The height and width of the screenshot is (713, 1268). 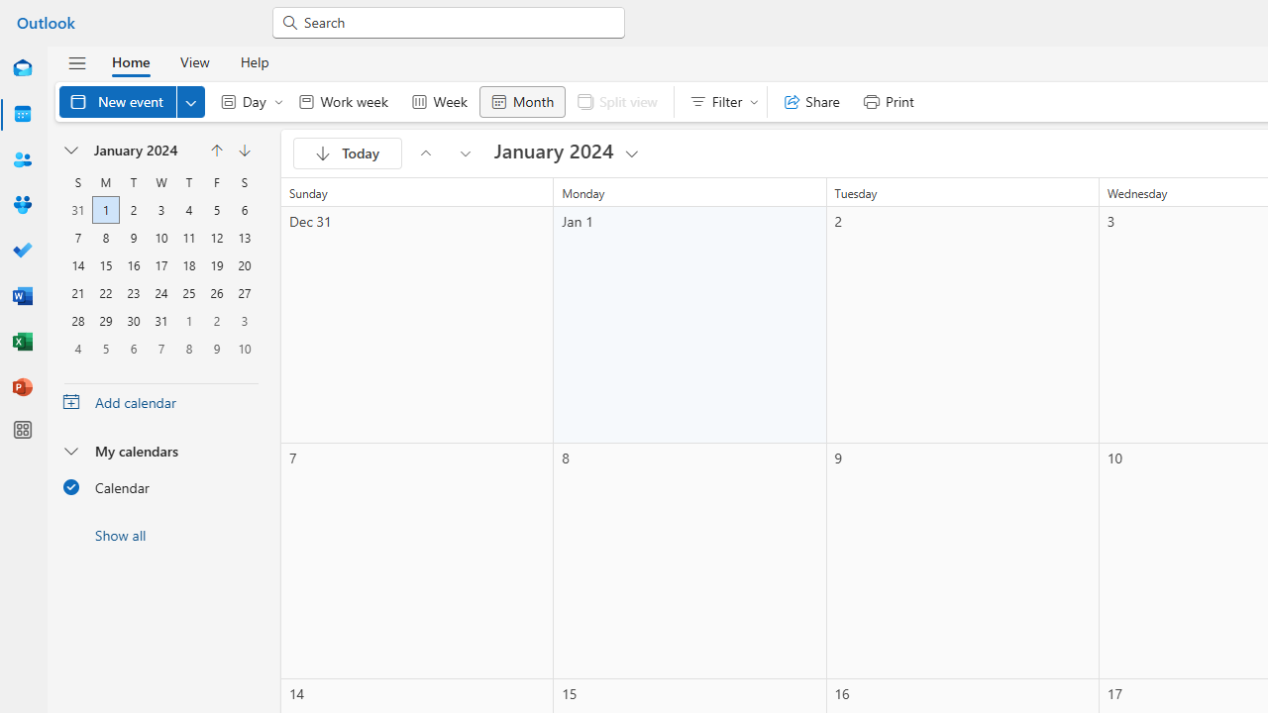 I want to click on 31, December, 2023, so click(x=78, y=210).